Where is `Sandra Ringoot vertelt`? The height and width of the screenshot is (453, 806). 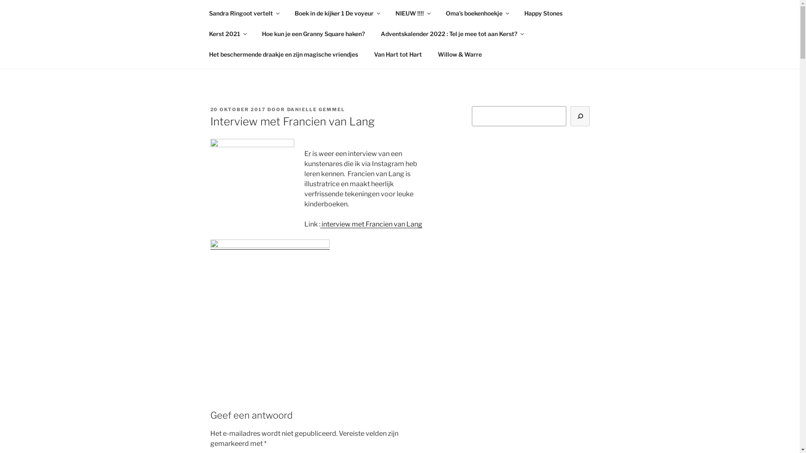 Sandra Ringoot vertelt is located at coordinates (243, 13).